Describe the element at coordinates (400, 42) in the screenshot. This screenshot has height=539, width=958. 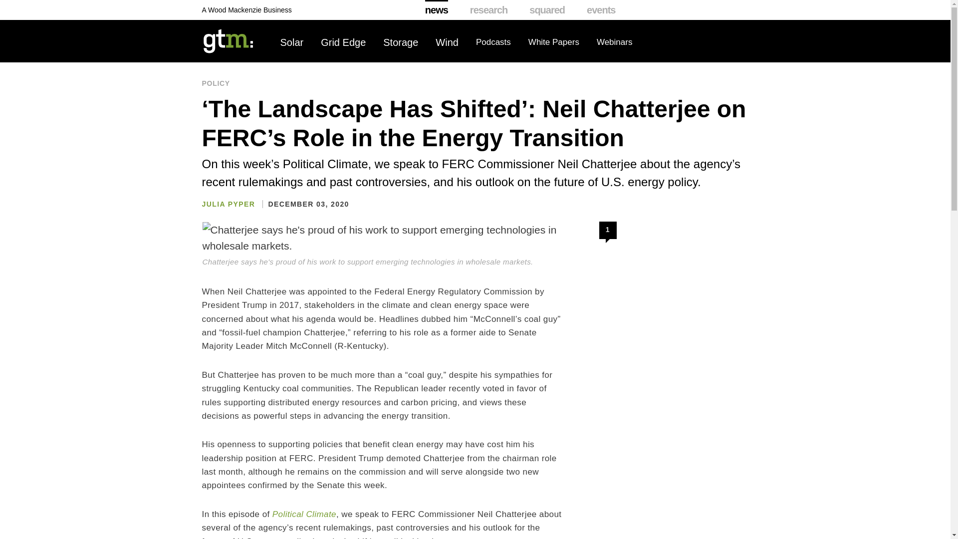
I see `Storage` at that location.